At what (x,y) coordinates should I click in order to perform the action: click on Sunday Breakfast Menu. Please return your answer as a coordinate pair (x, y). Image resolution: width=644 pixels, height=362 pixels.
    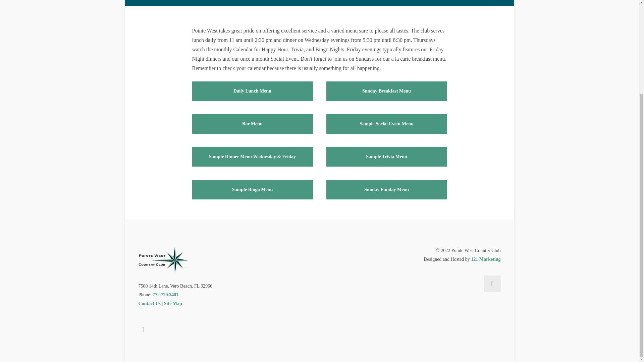
    Looking at the image, I should click on (386, 91).